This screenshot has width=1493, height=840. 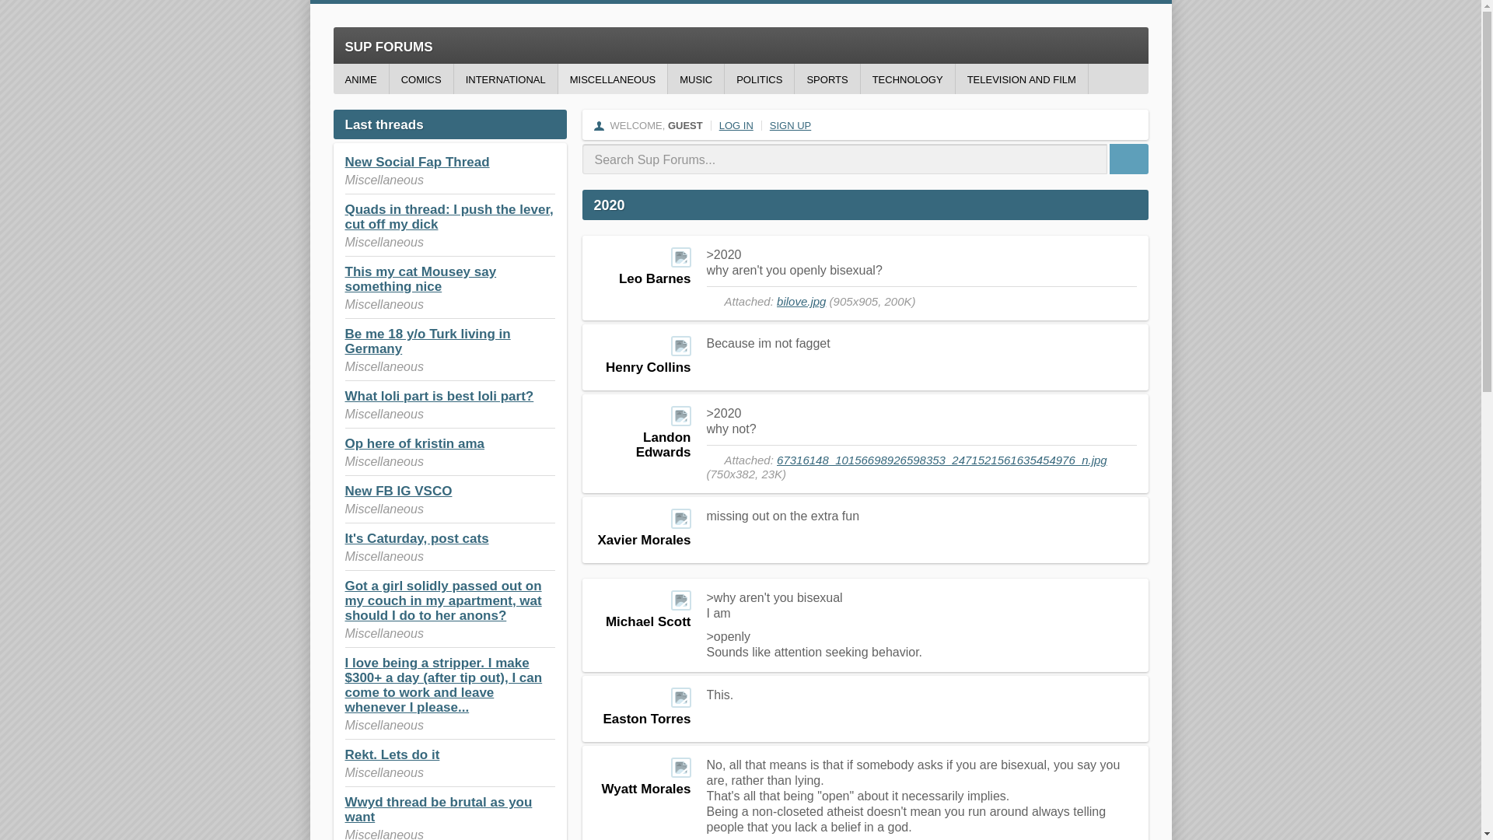 What do you see at coordinates (740, 45) in the screenshot?
I see `SUP FORUMS` at bounding box center [740, 45].